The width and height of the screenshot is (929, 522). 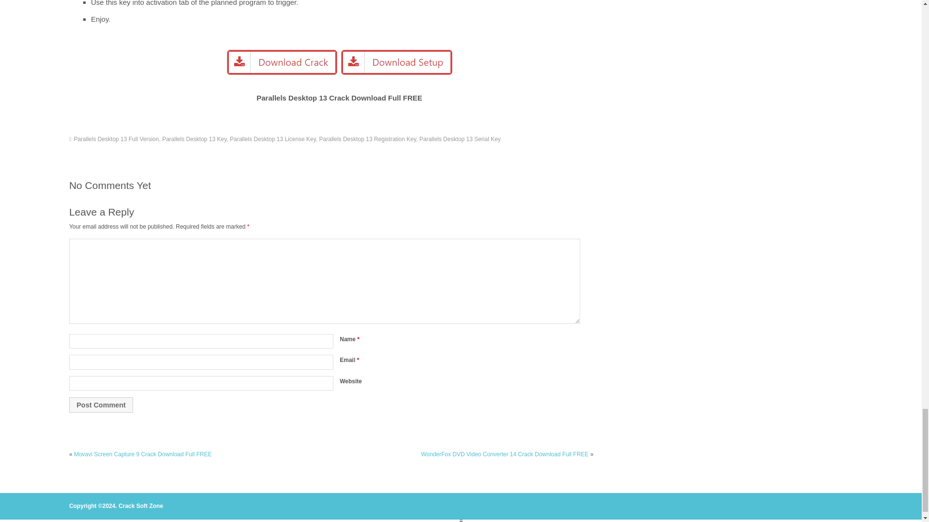 What do you see at coordinates (143, 454) in the screenshot?
I see `Movavi Screen Capture 9 Crack Download Full FREE` at bounding box center [143, 454].